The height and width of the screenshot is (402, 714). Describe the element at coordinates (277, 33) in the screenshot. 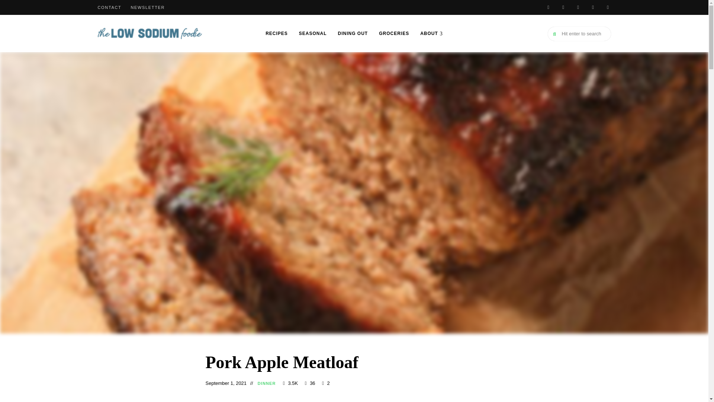

I see `RECIPES` at that location.